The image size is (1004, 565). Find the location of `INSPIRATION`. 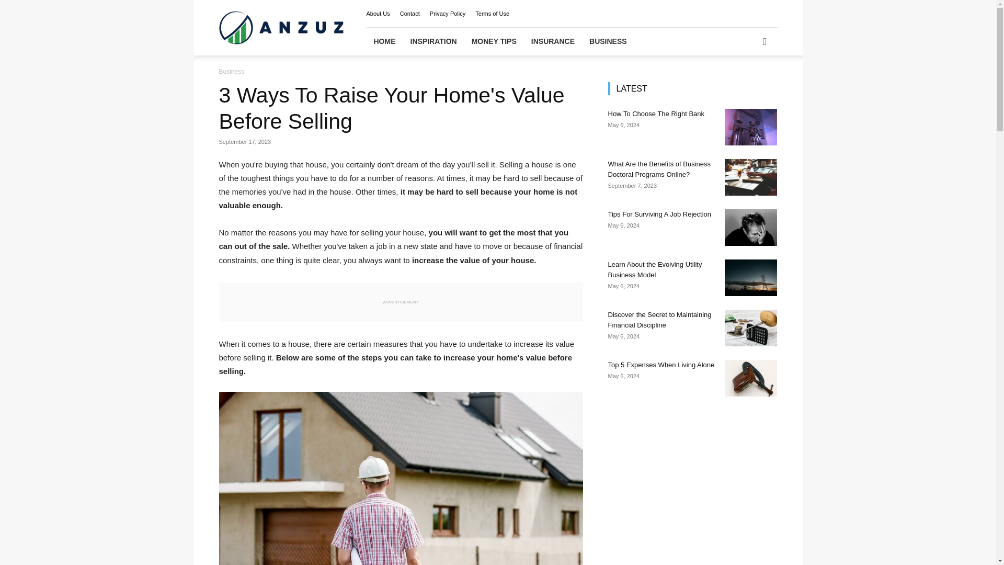

INSPIRATION is located at coordinates (433, 41).